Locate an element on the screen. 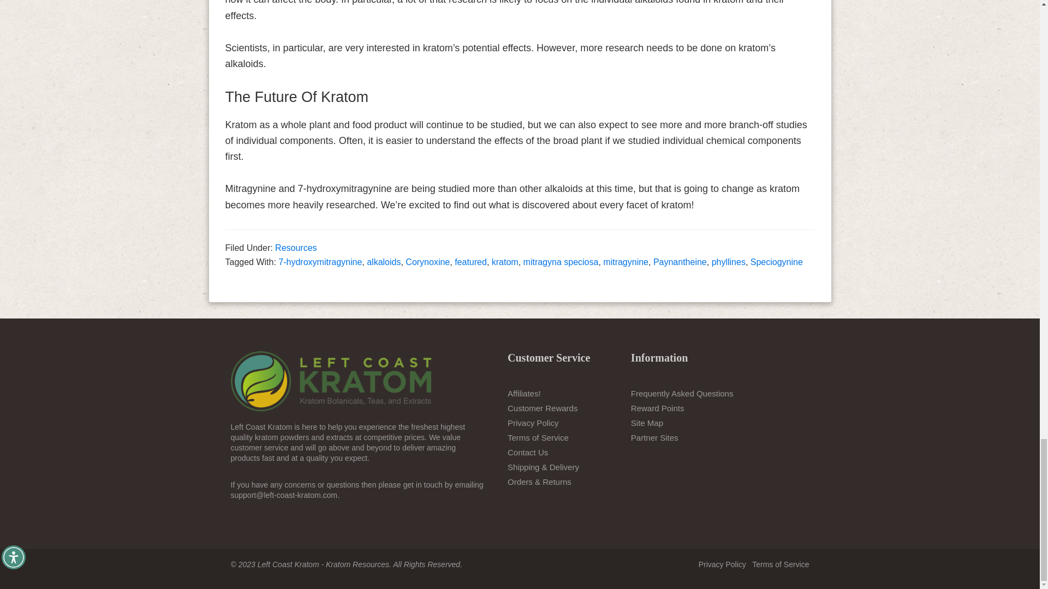 This screenshot has width=1048, height=589. Affiliates! is located at coordinates (524, 393).